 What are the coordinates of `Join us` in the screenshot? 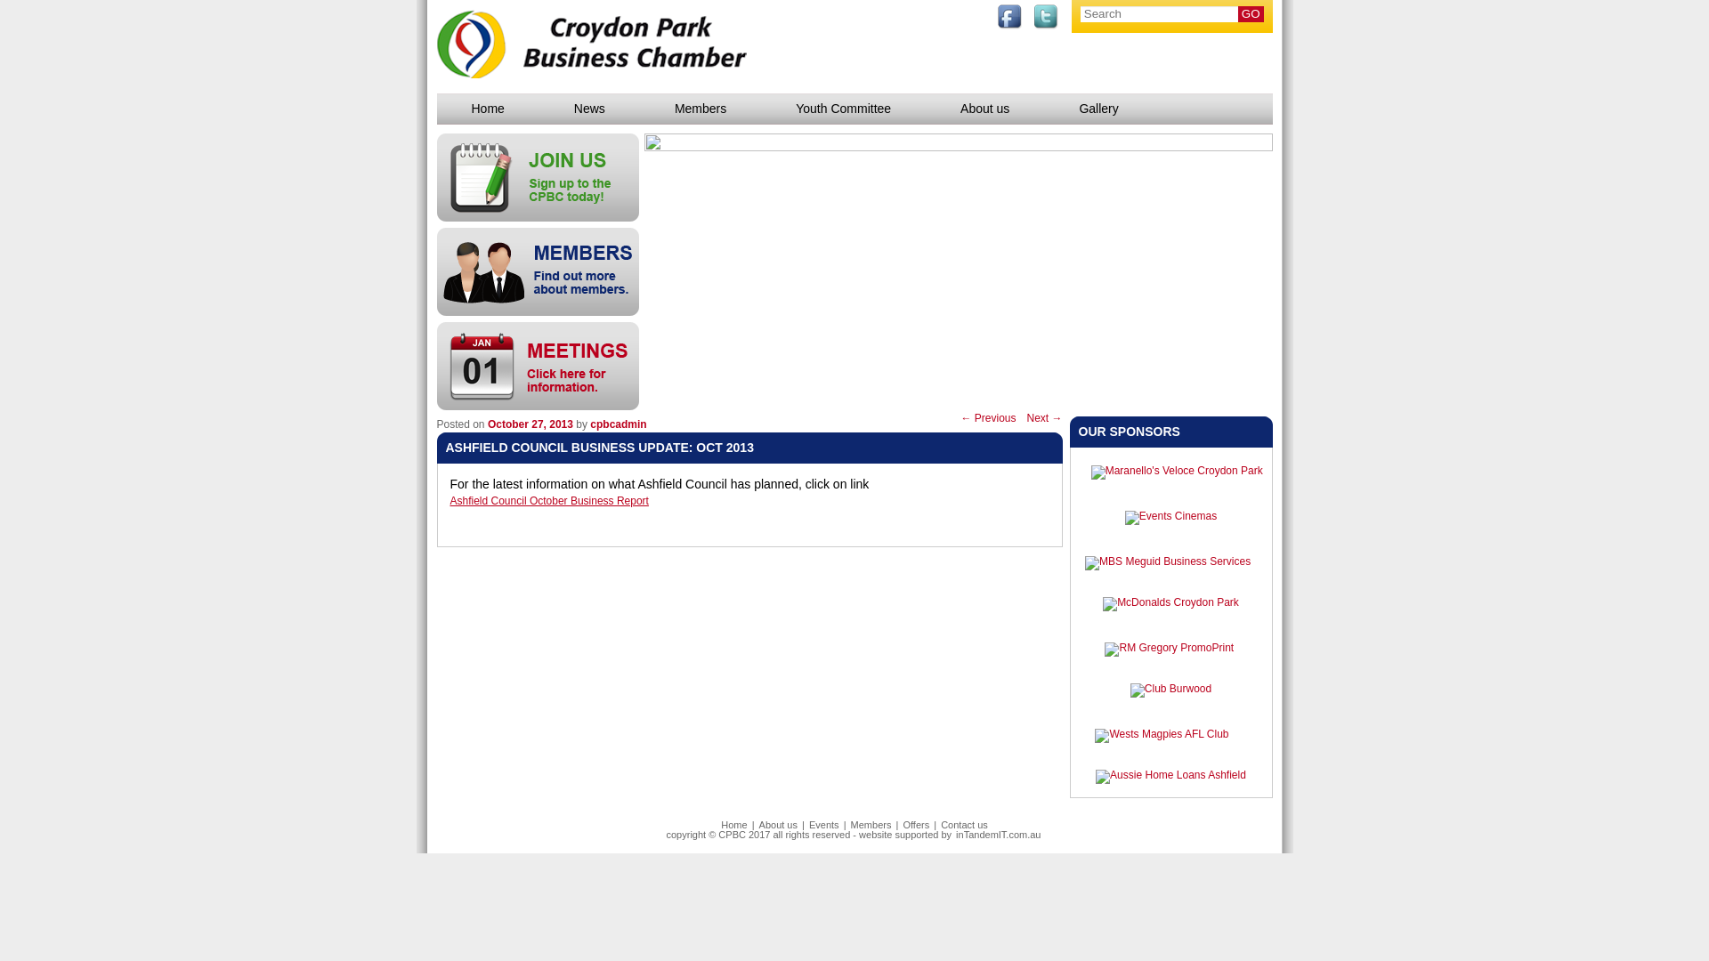 It's located at (538, 178).